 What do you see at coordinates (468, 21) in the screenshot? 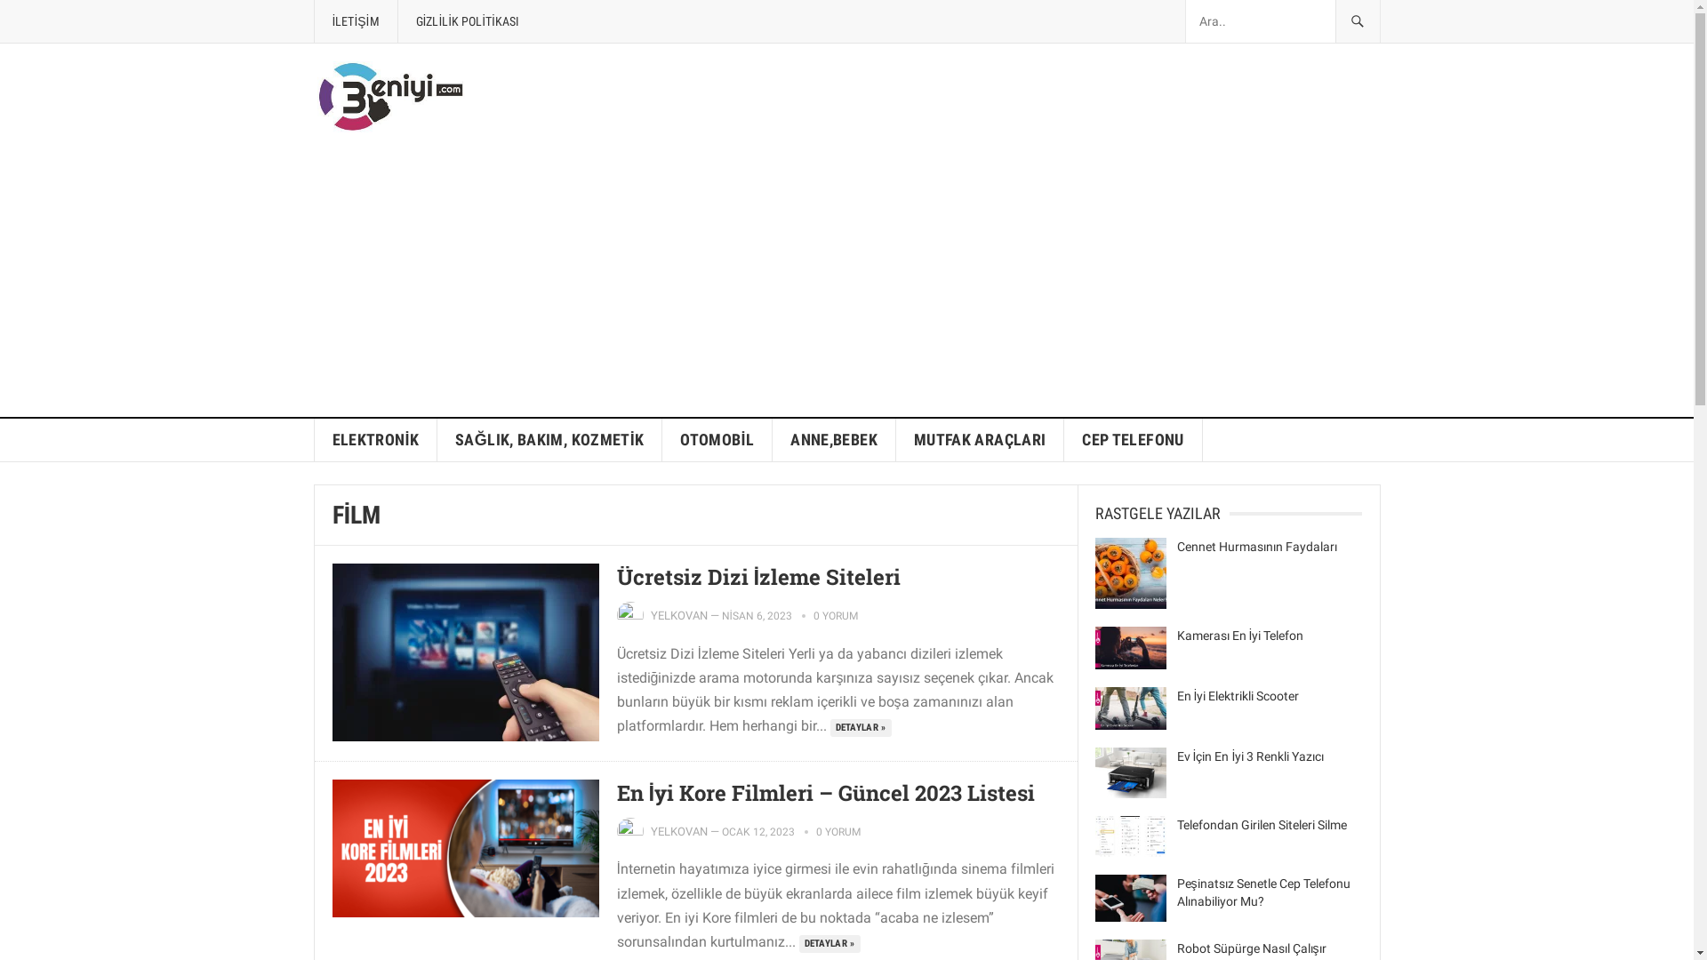
I see `GIZLILIK POLITIKASI` at bounding box center [468, 21].